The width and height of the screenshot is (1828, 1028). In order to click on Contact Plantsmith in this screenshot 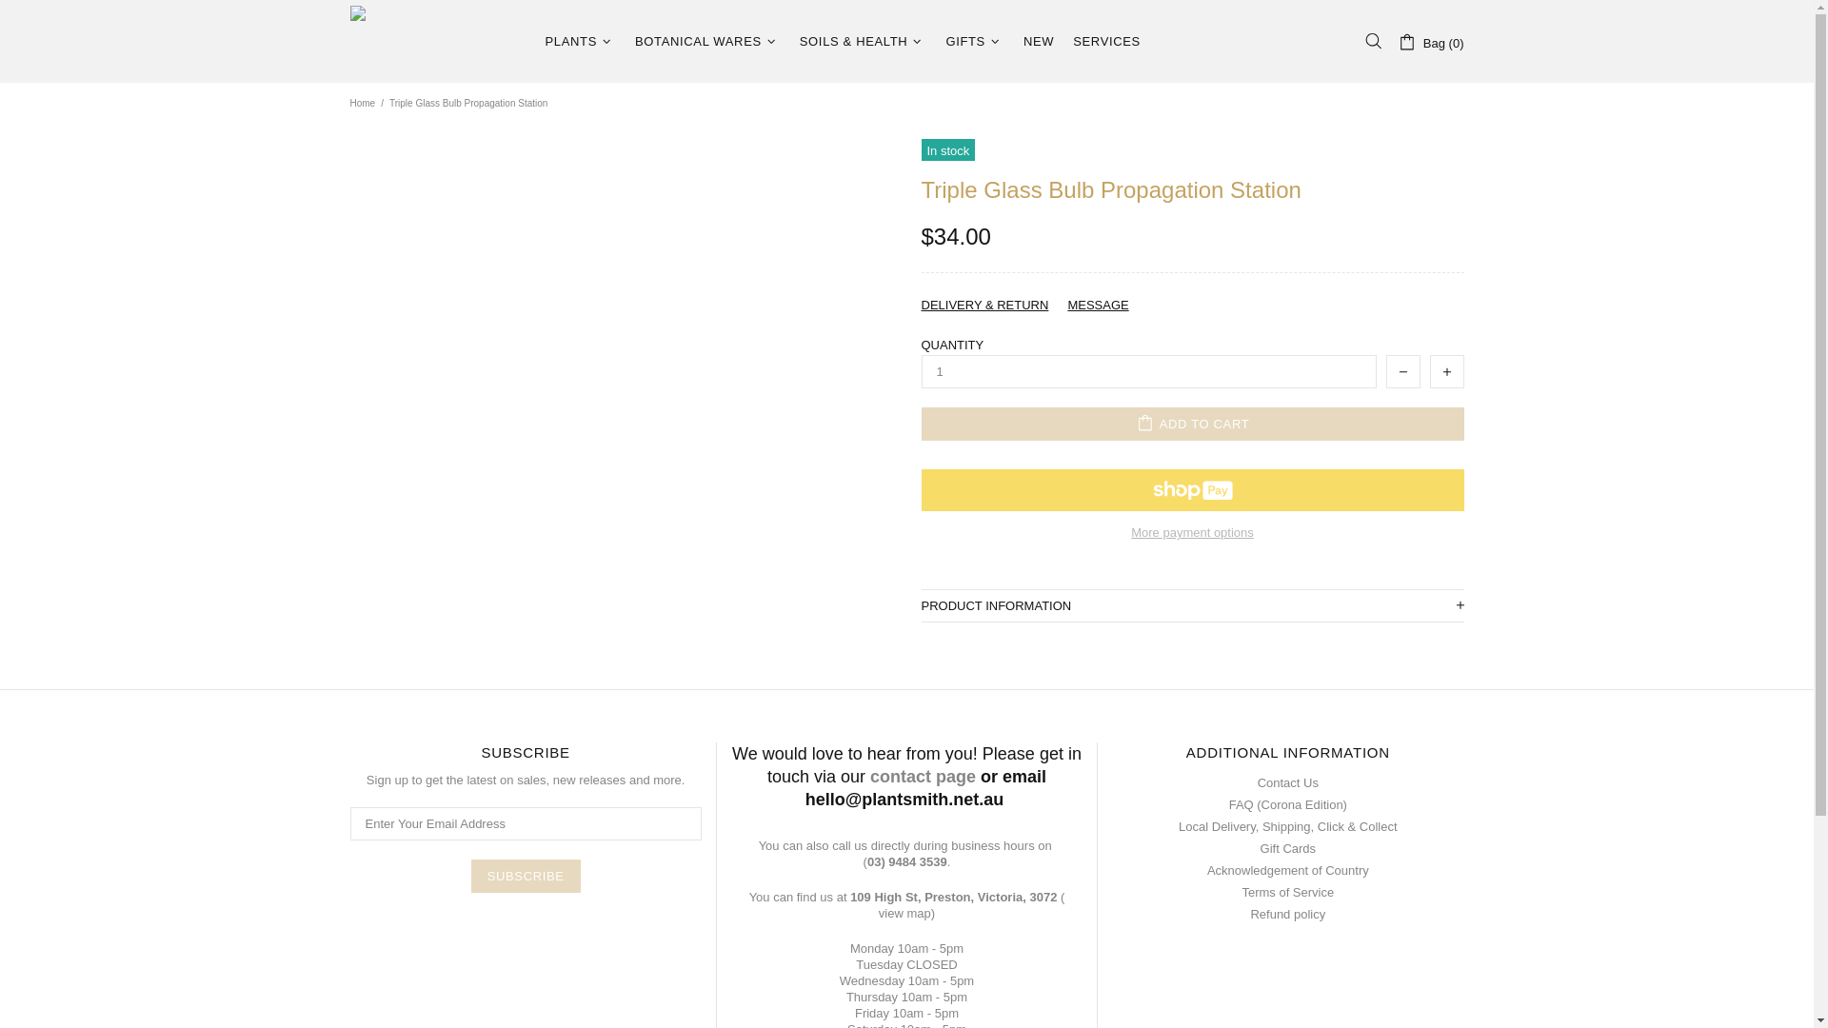, I will do `click(923, 777)`.